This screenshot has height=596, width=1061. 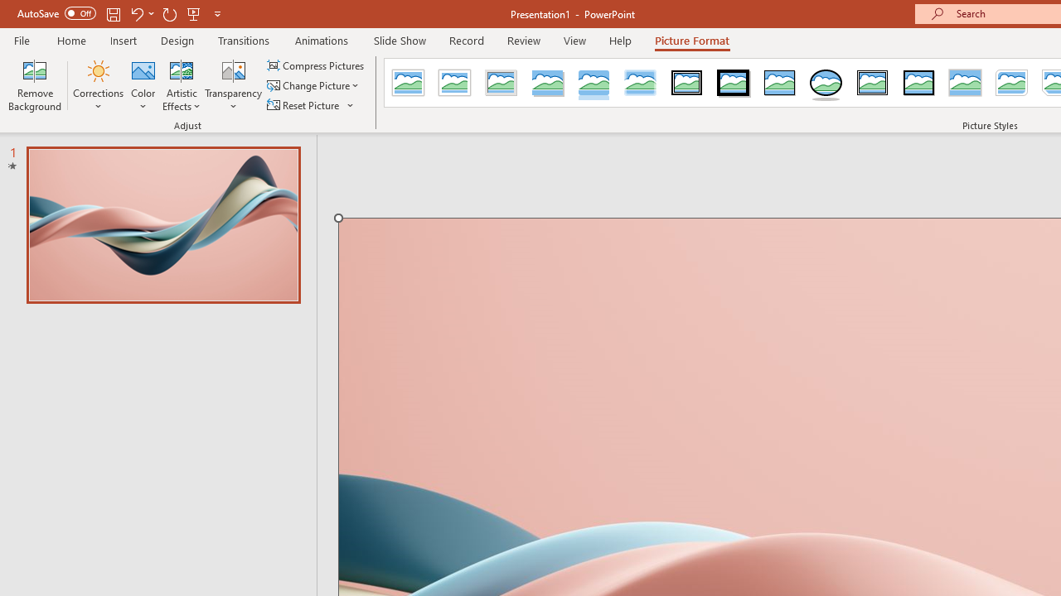 I want to click on Simple Frame, White, so click(x=408, y=83).